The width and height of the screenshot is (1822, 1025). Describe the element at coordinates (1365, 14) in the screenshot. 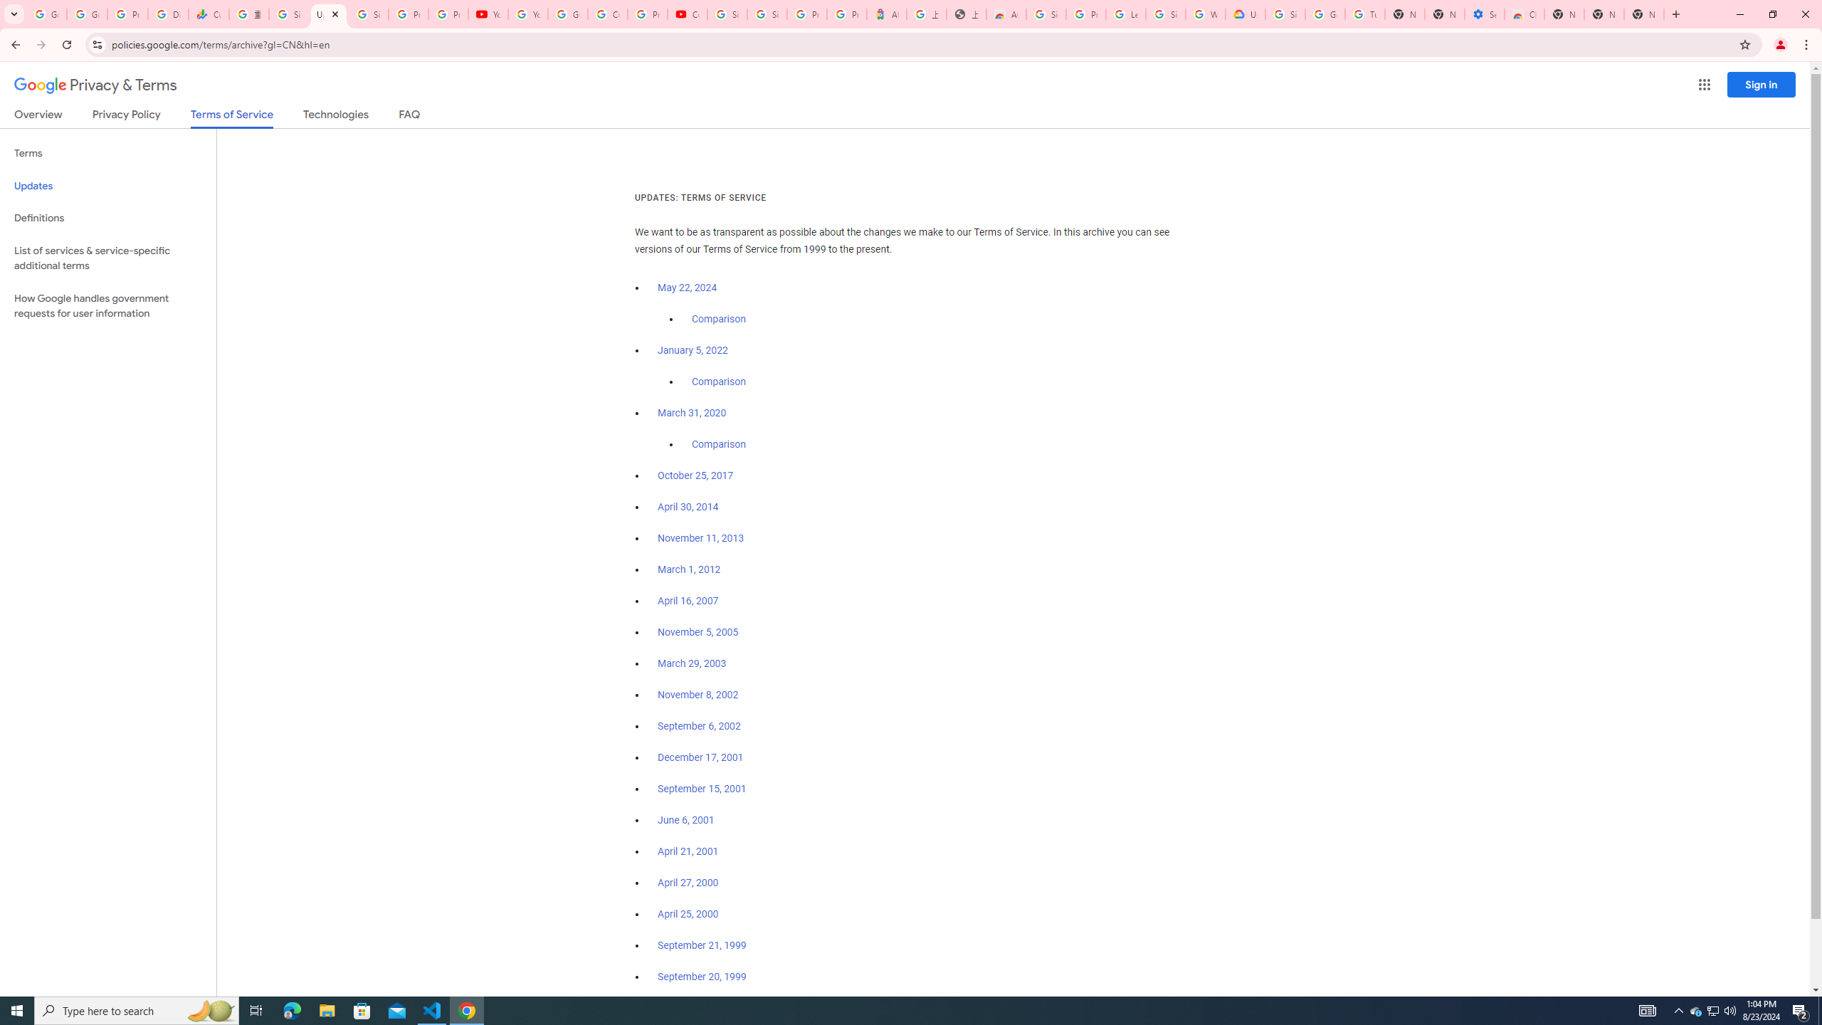

I see `Turn cookies on or off - Computer - Google Account Help` at that location.